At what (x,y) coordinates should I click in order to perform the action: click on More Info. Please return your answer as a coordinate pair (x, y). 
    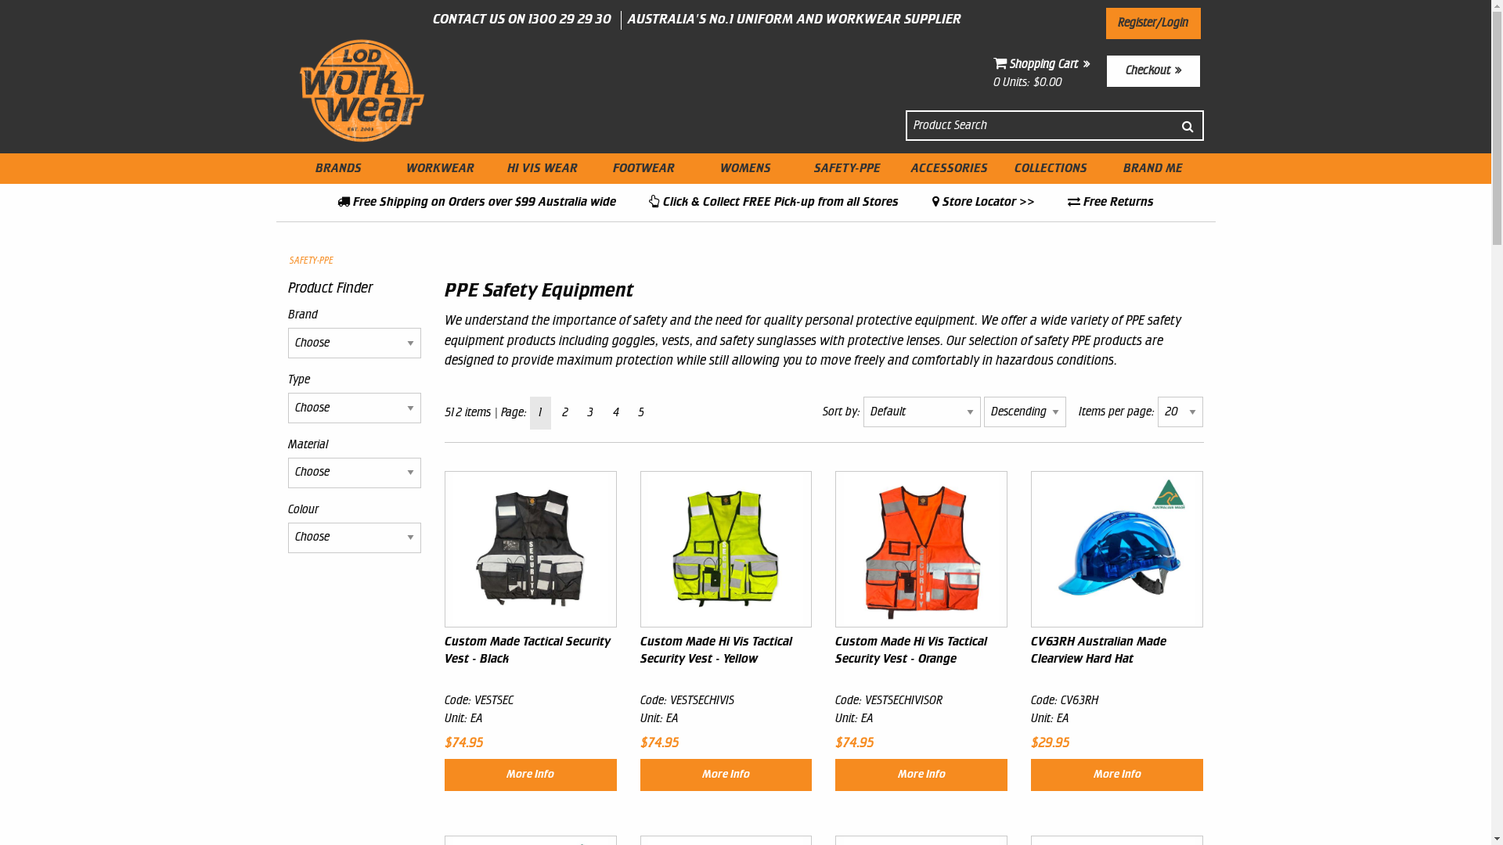
    Looking at the image, I should click on (1117, 775).